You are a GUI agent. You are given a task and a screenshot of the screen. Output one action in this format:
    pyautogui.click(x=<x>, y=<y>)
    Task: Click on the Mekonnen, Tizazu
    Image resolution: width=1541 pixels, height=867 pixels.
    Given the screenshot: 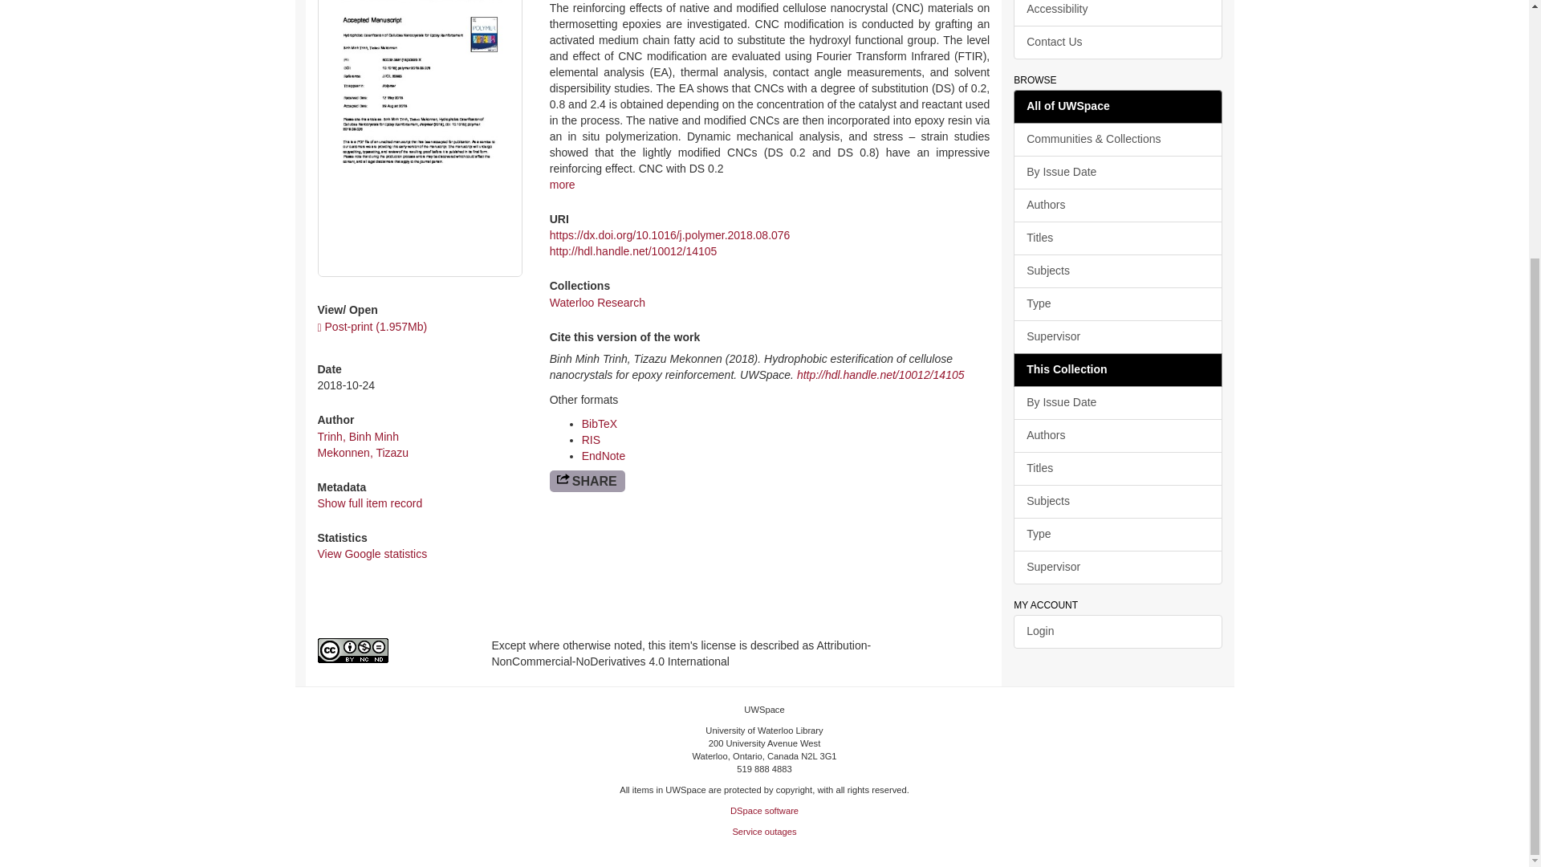 What is the action you would take?
    pyautogui.click(x=363, y=453)
    